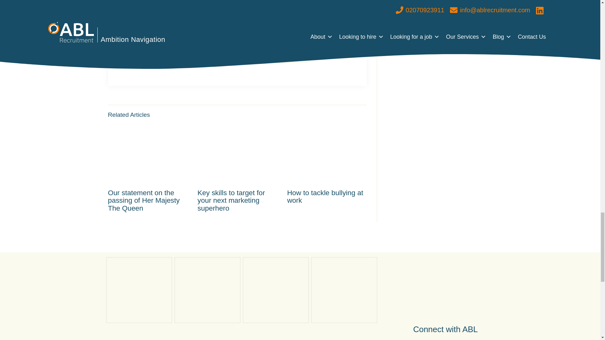 The height and width of the screenshot is (340, 605). What do you see at coordinates (276, 55) in the screenshot?
I see `Keep me up to date!` at bounding box center [276, 55].